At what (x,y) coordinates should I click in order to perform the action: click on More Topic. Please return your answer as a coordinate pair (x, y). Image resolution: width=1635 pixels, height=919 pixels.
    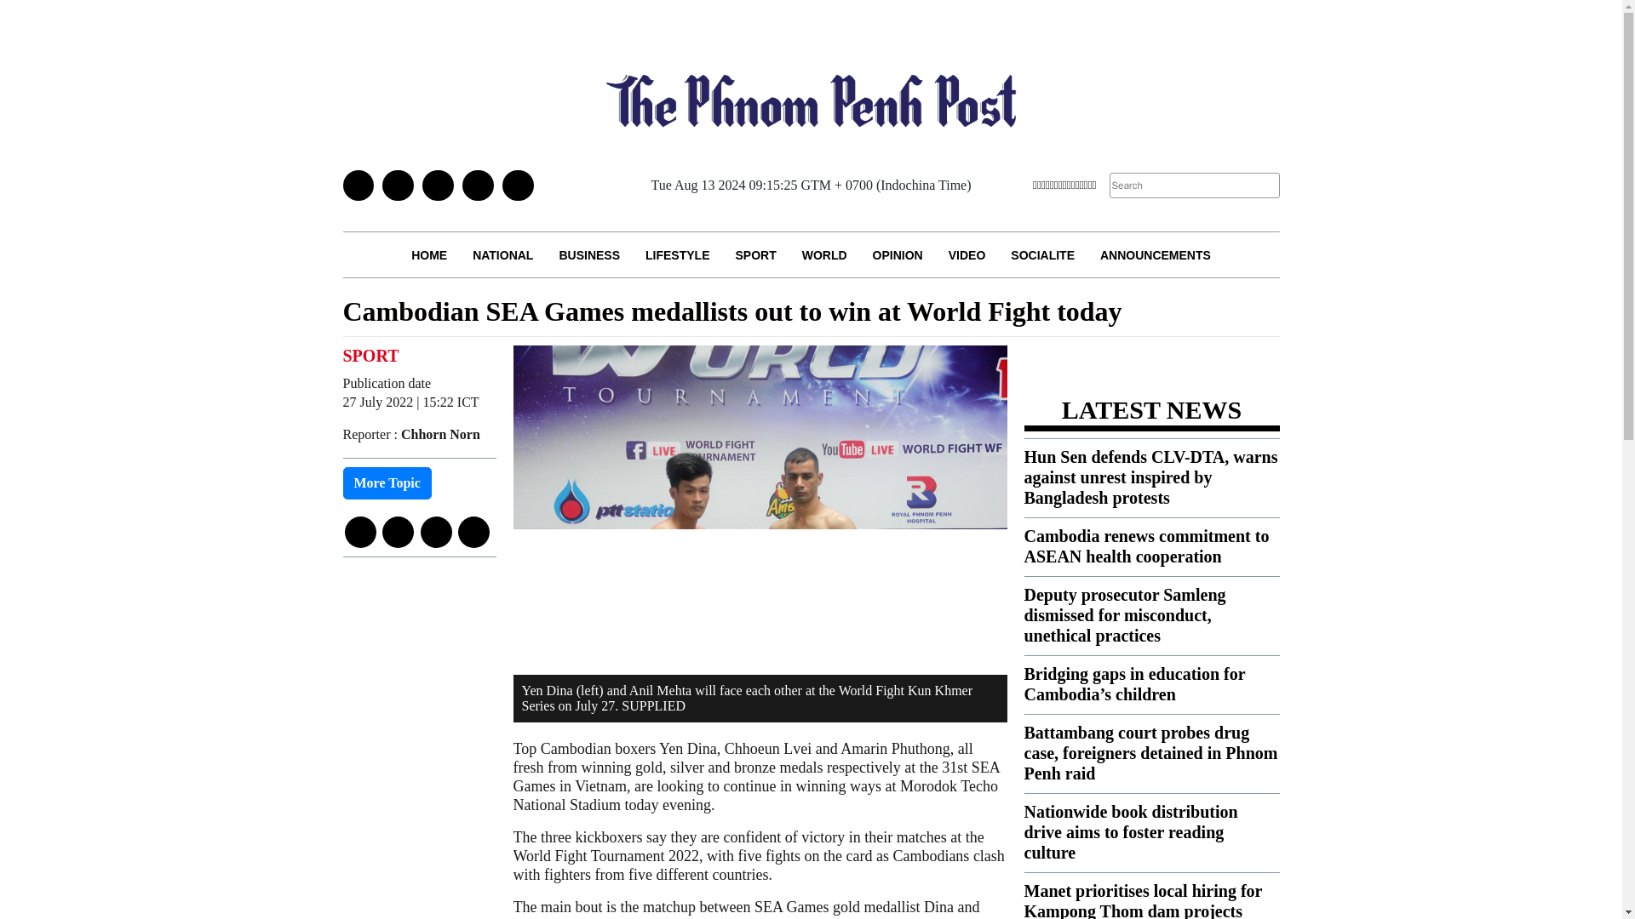
    Looking at the image, I should click on (387, 483).